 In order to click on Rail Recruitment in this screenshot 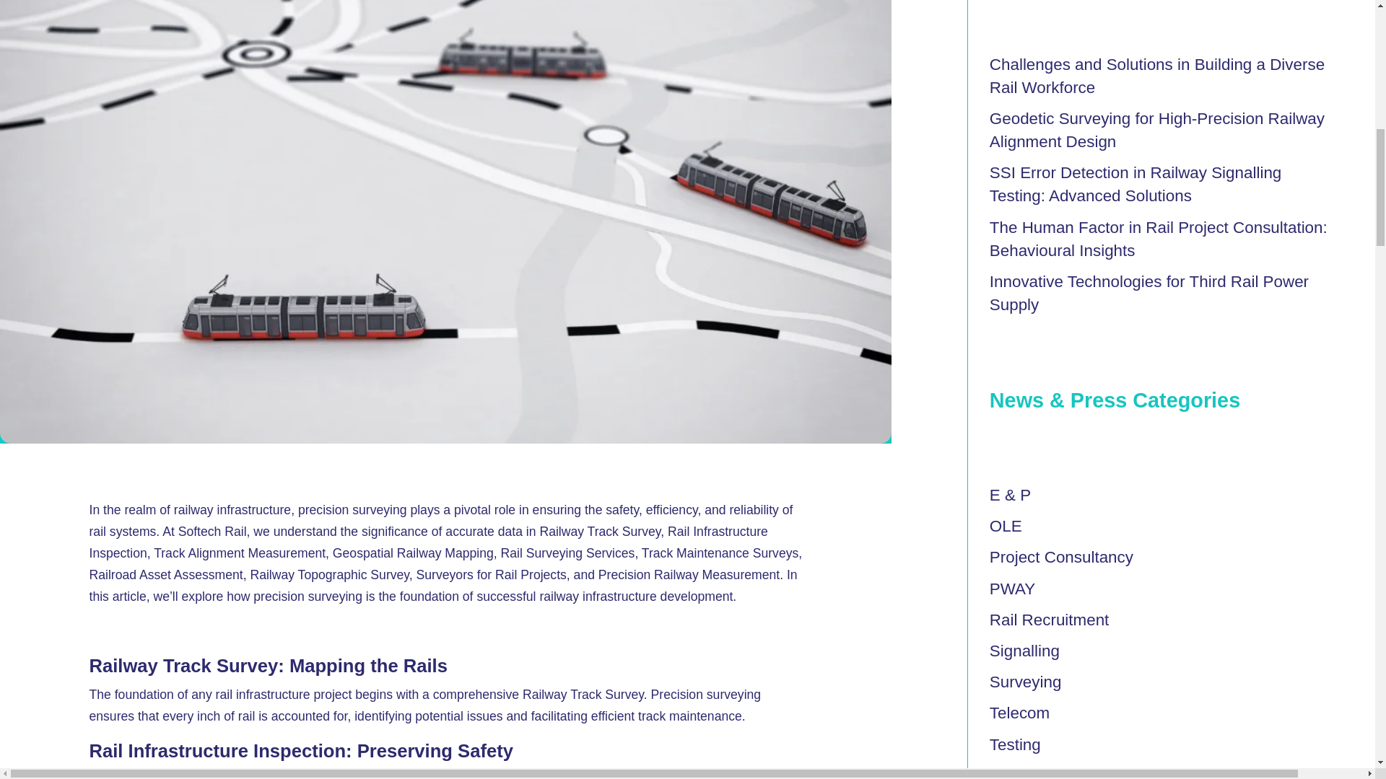, I will do `click(1050, 619)`.